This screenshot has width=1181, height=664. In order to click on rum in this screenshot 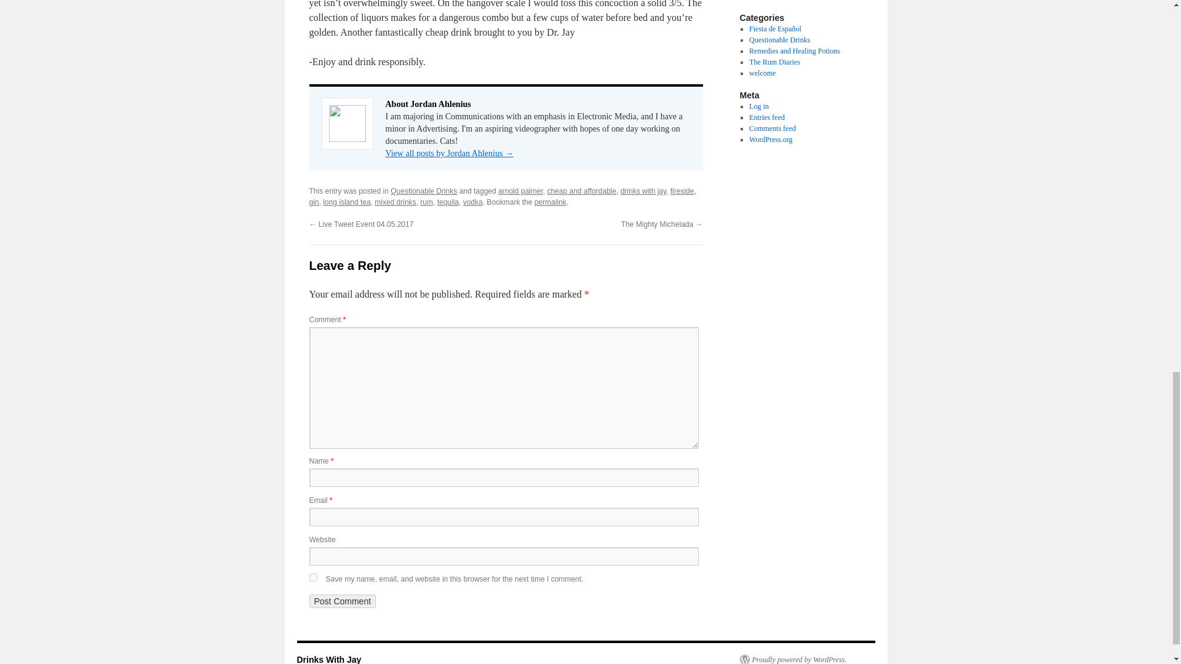, I will do `click(427, 202)`.